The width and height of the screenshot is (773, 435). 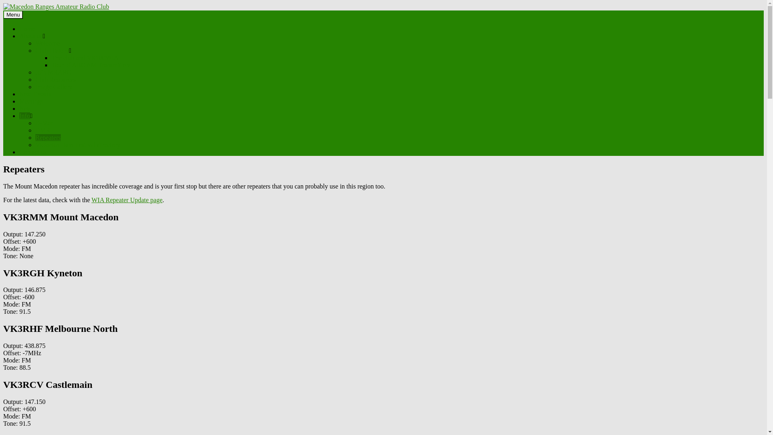 What do you see at coordinates (56, 80) in the screenshot?
I see `Club Resources` at bounding box center [56, 80].